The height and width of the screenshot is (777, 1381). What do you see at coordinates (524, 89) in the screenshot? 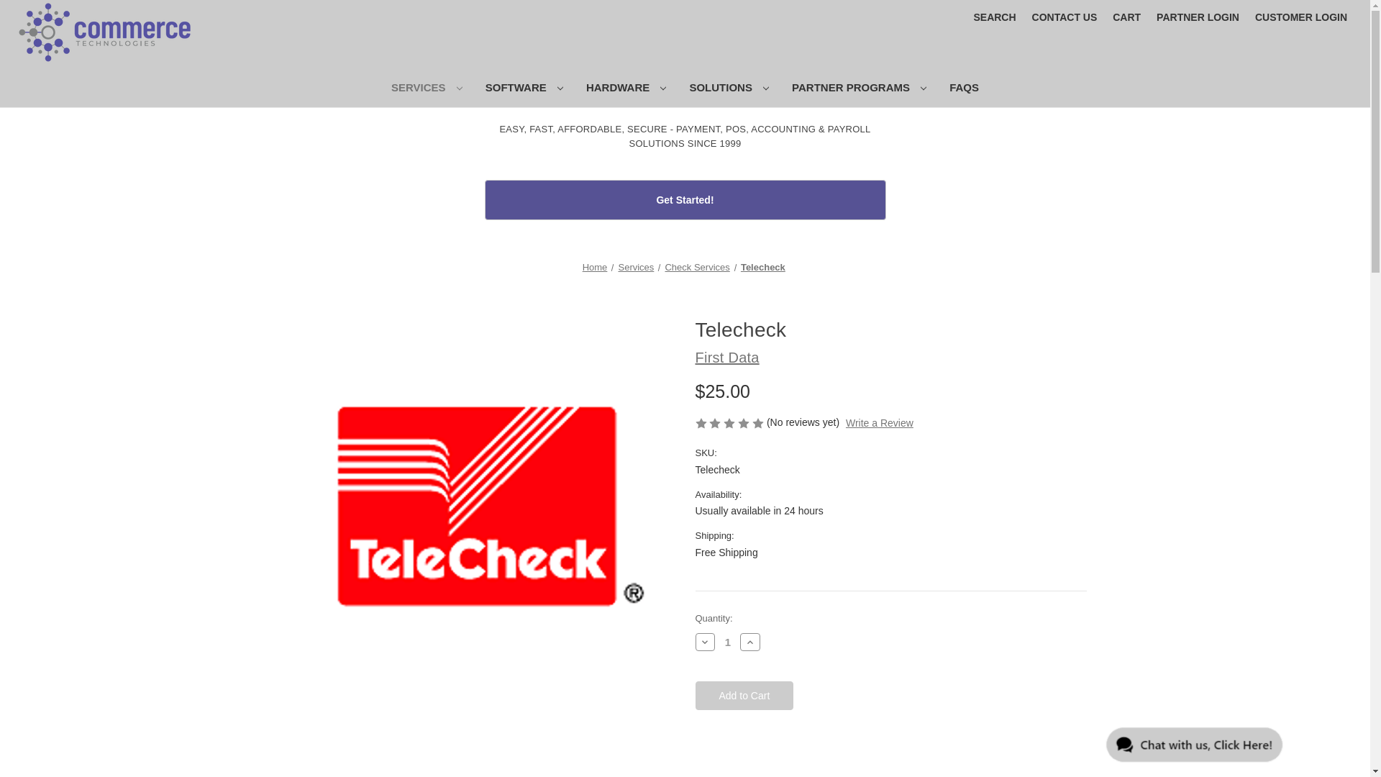
I see `SOFTWARE` at bounding box center [524, 89].